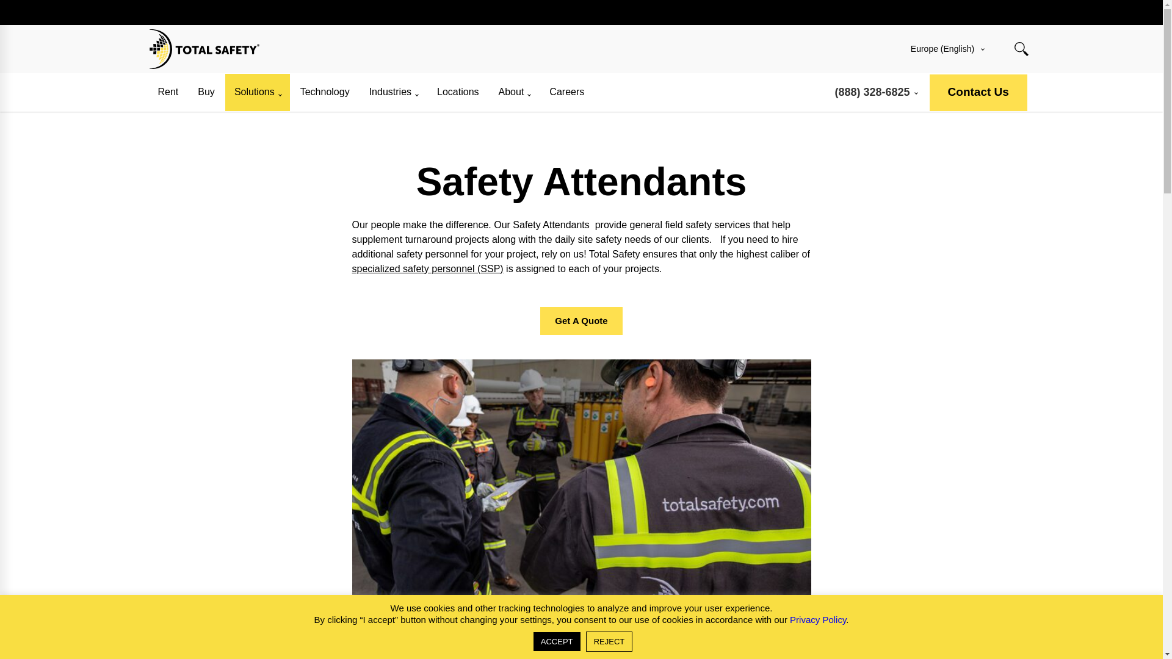  What do you see at coordinates (168, 92) in the screenshot?
I see `Rent` at bounding box center [168, 92].